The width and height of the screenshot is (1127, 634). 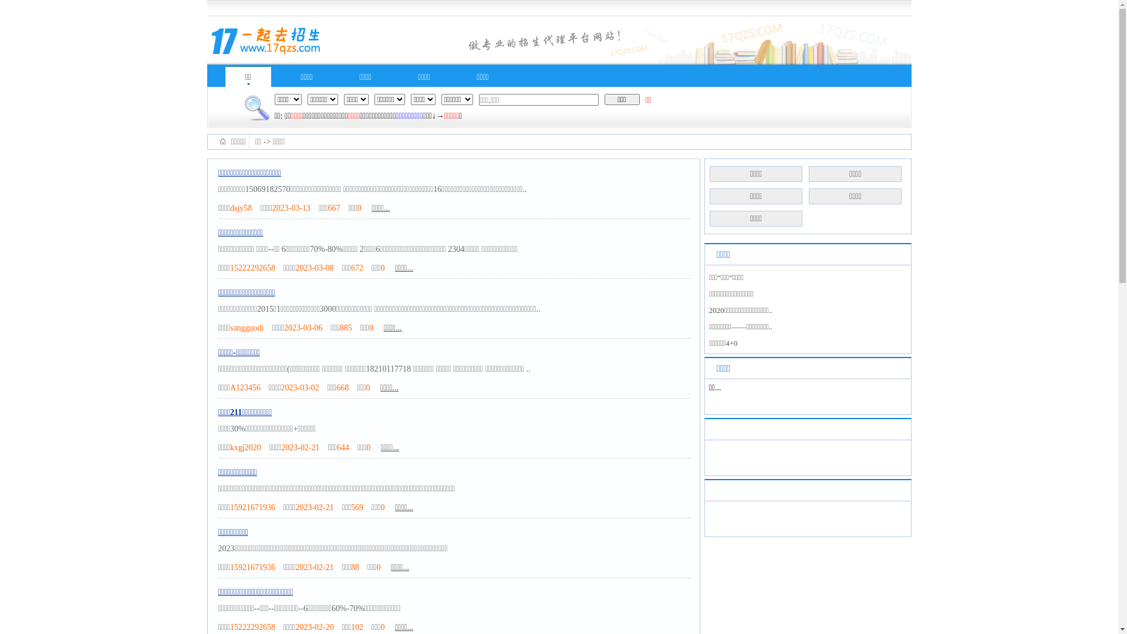 I want to click on 667, so click(x=333, y=208).